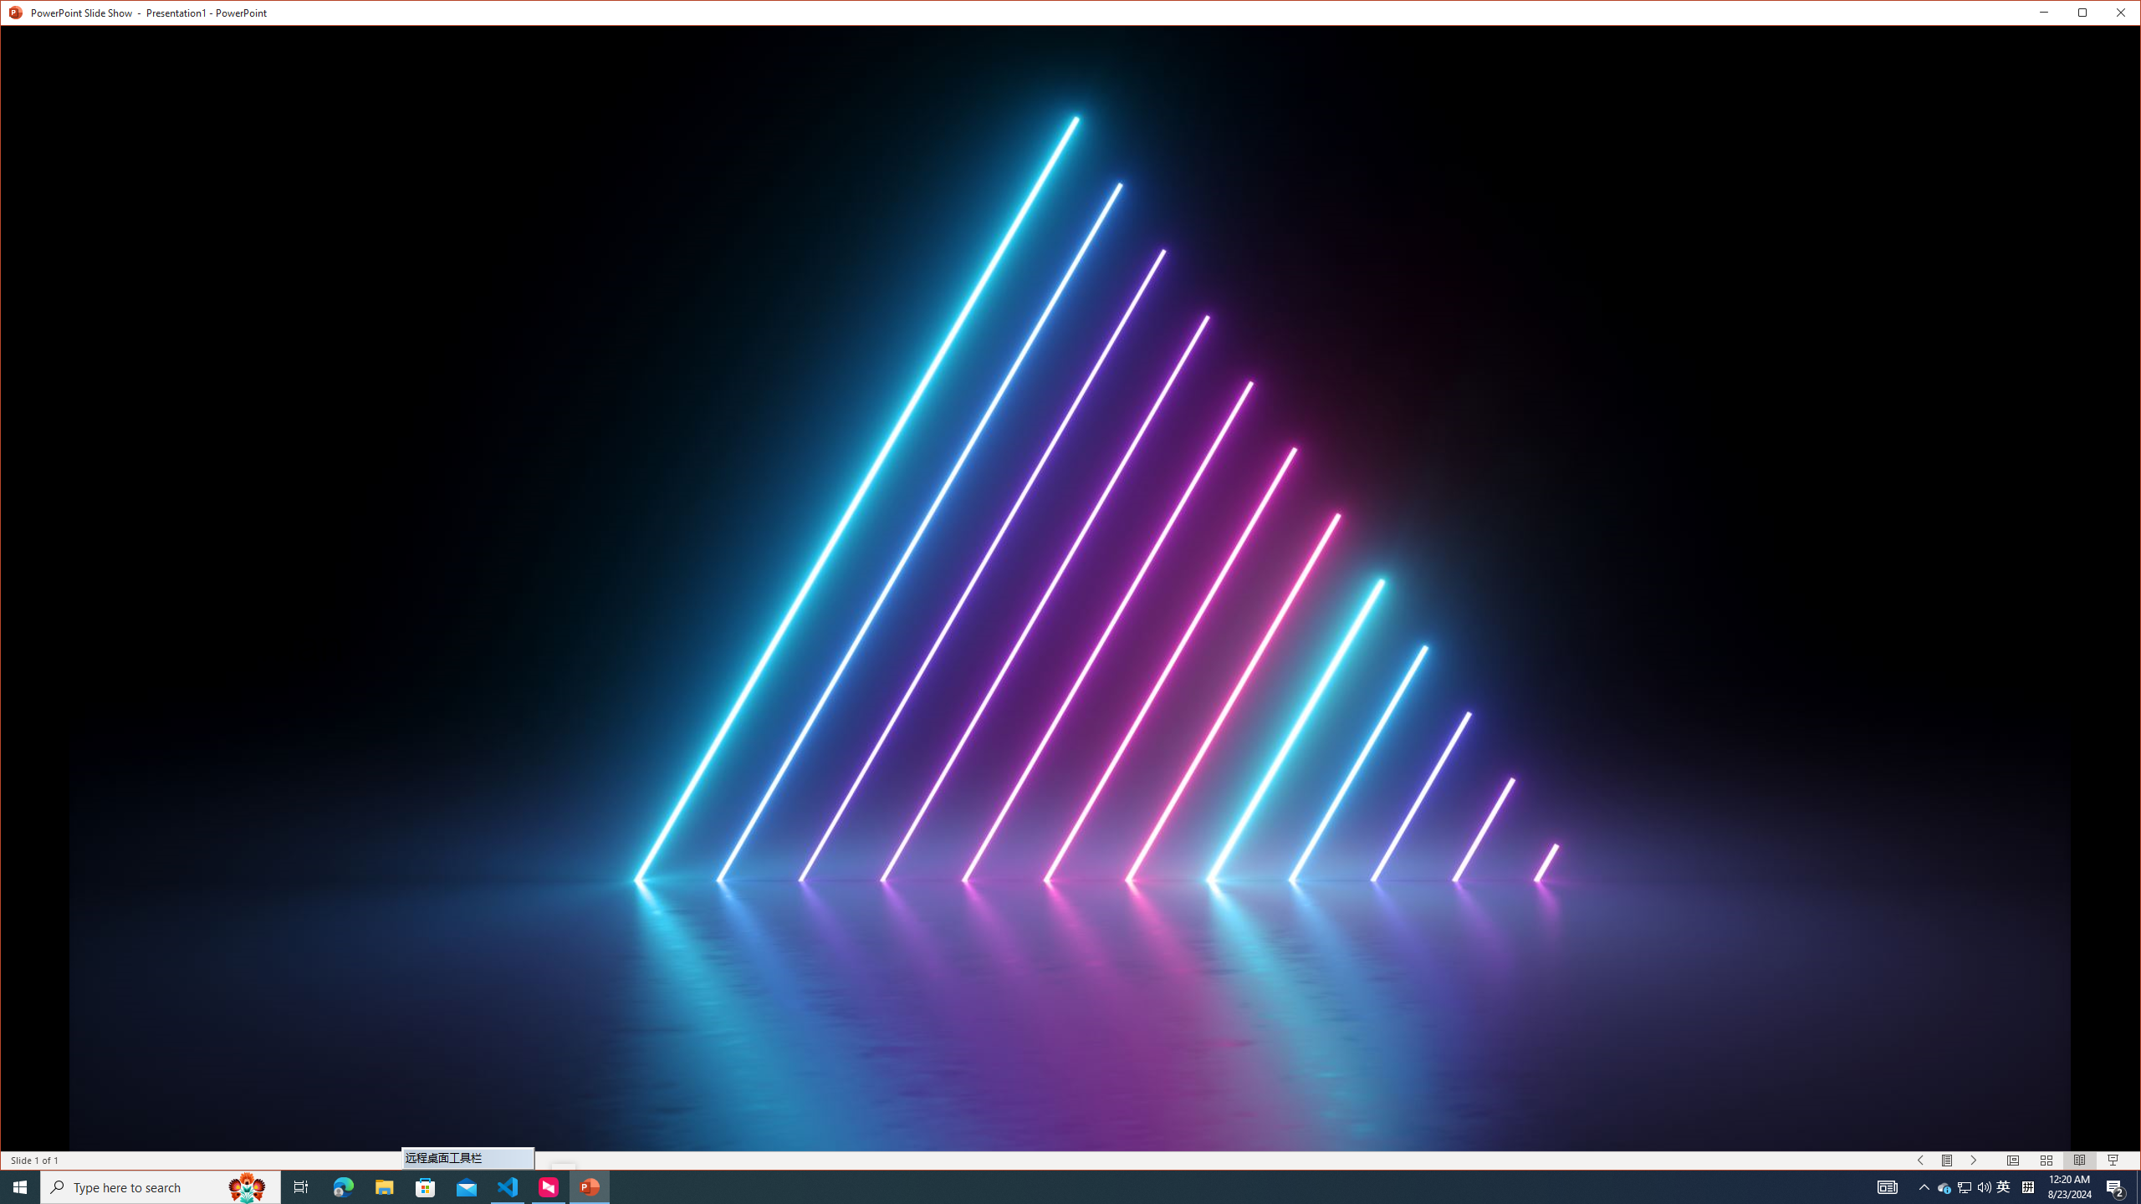 This screenshot has height=1204, width=2141. Describe the element at coordinates (2012, 1161) in the screenshot. I see `Normal` at that location.